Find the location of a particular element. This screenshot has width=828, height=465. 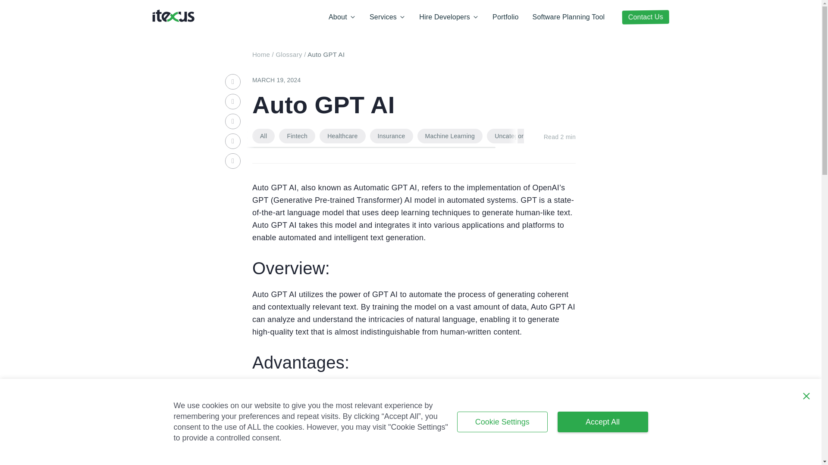

Hire Developers is located at coordinates (448, 17).